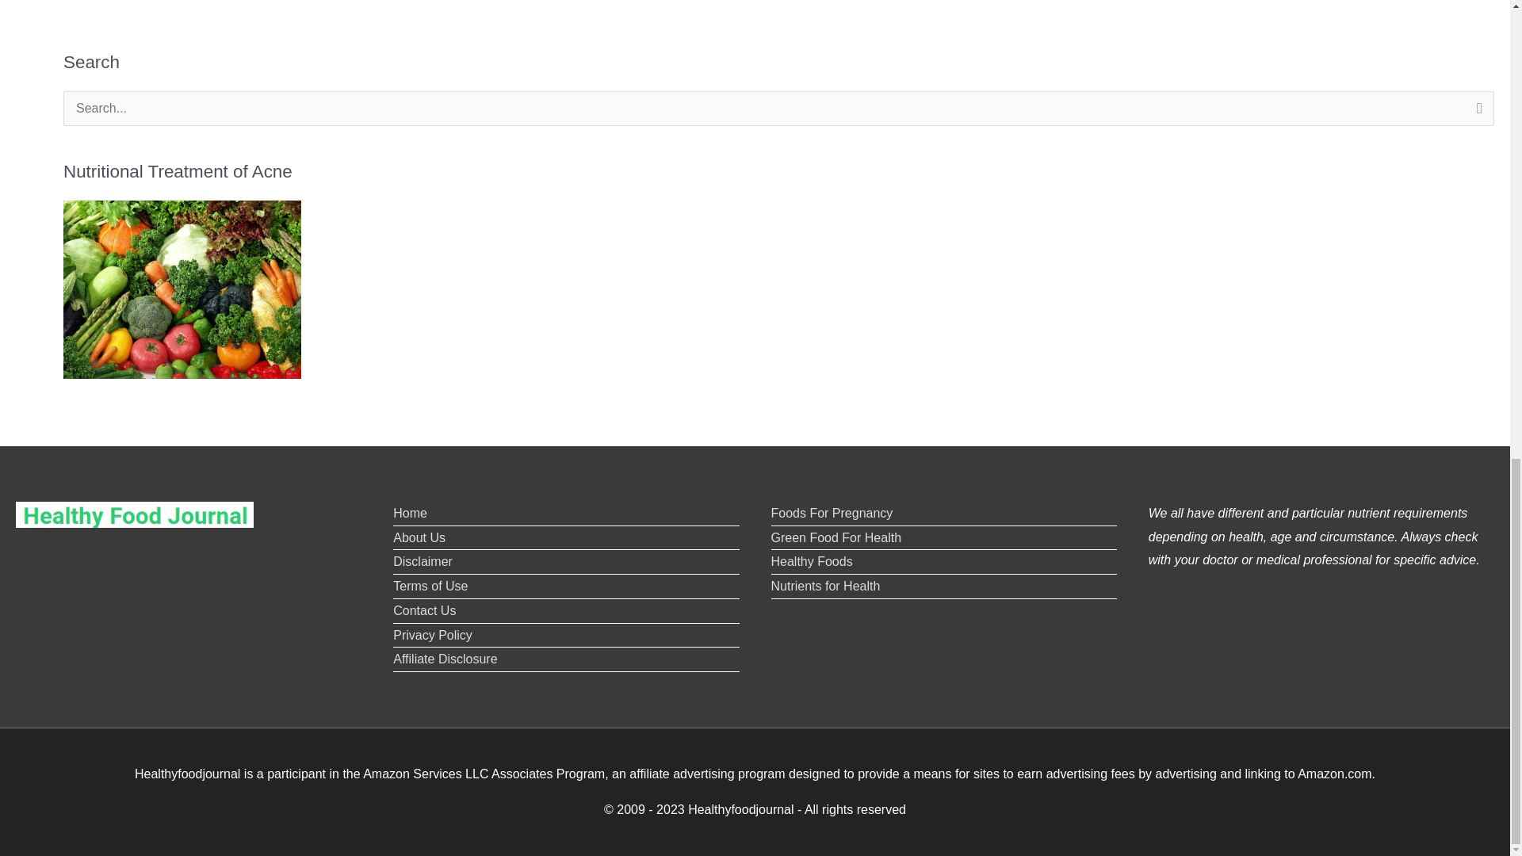 This screenshot has width=1522, height=856. Describe the element at coordinates (430, 587) in the screenshot. I see `Terms of Use` at that location.